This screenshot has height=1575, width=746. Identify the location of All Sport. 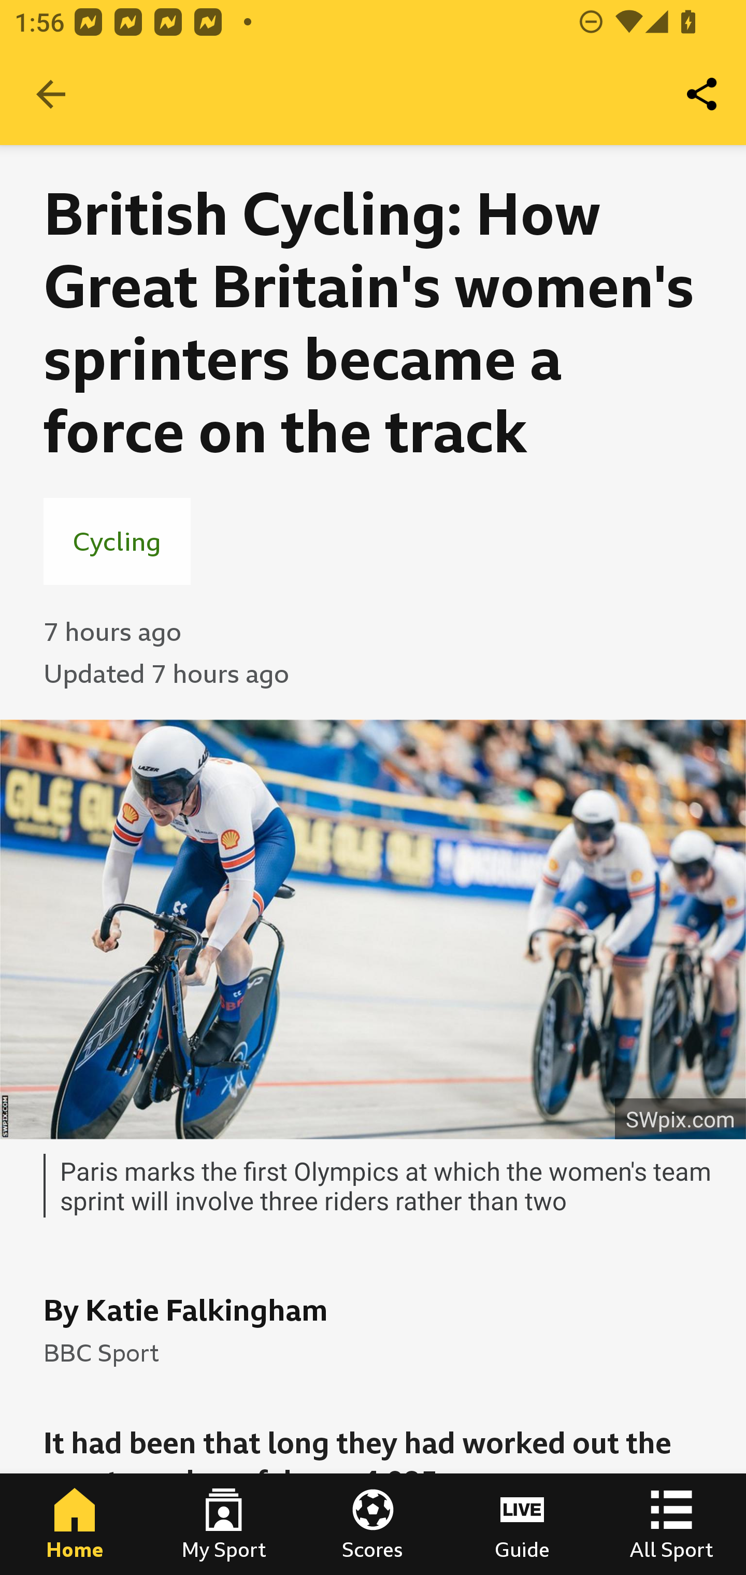
(671, 1524).